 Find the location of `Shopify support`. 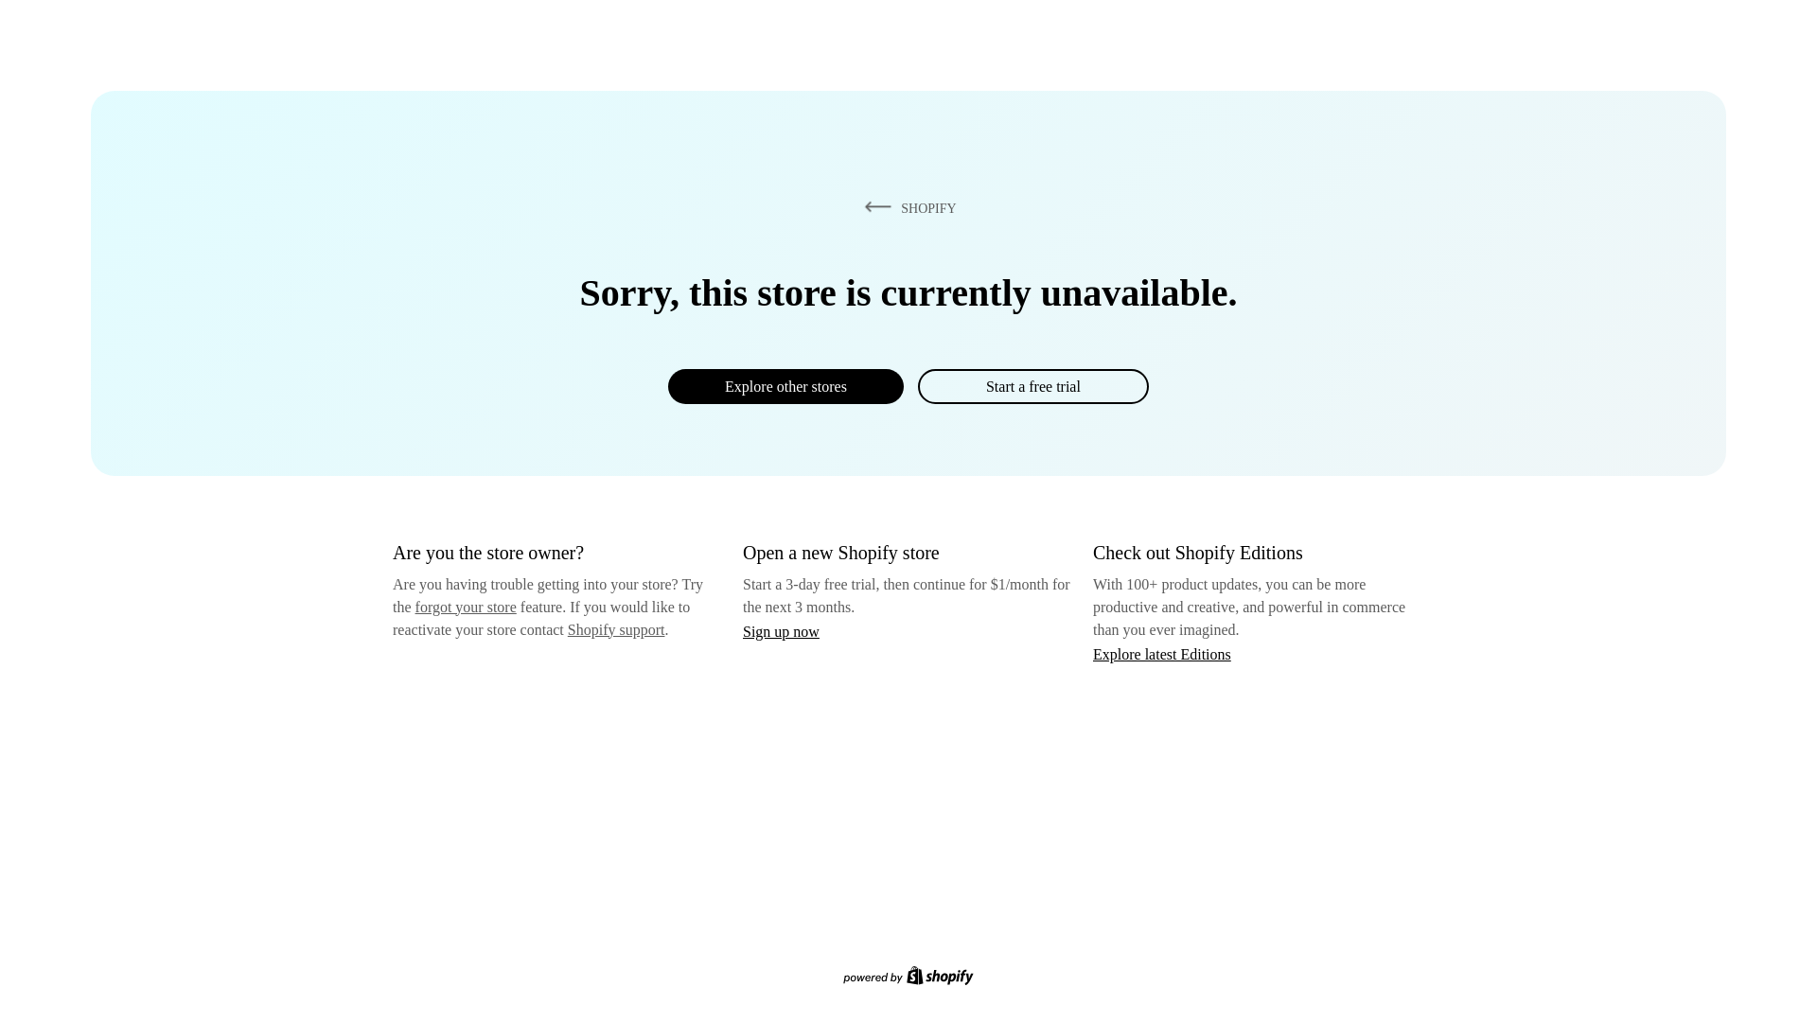

Shopify support is located at coordinates (615, 628).